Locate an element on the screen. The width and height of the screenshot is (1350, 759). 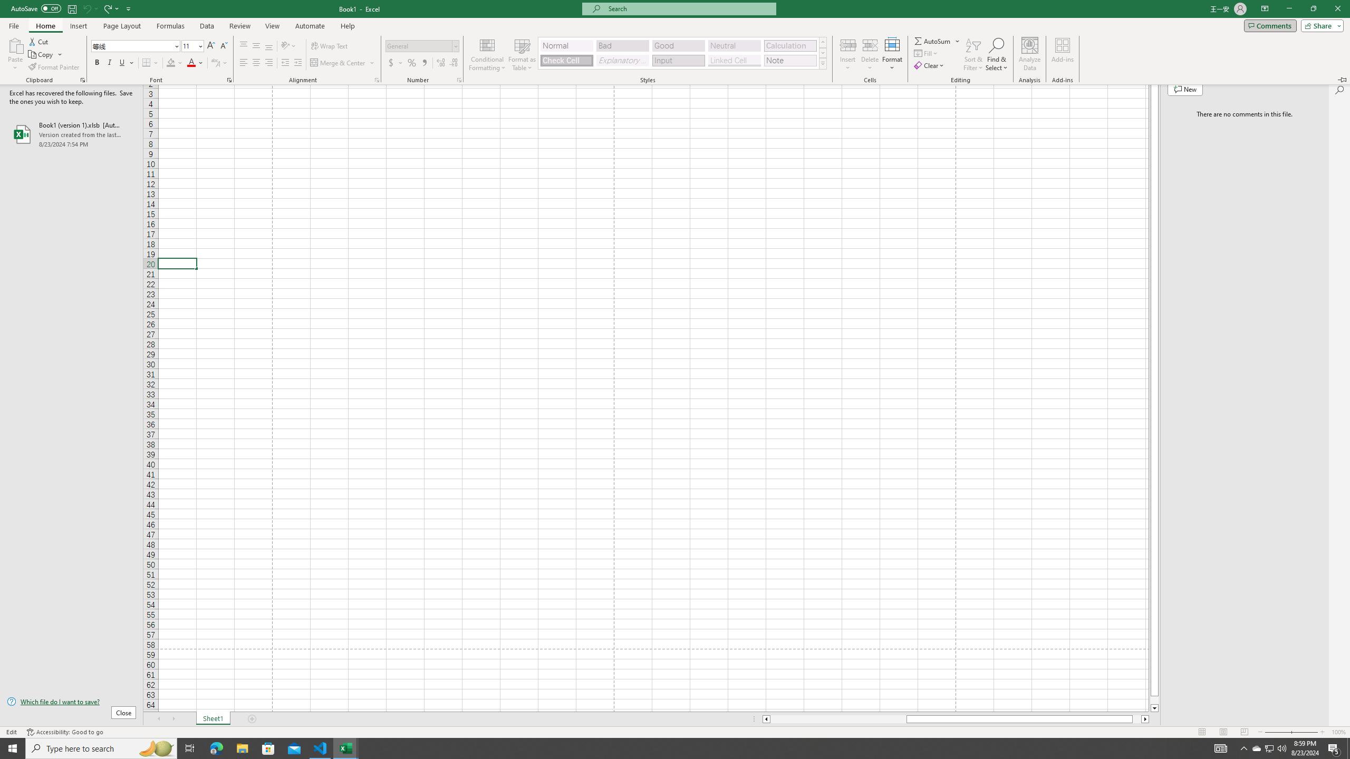
Page Break Preview is located at coordinates (1245, 732).